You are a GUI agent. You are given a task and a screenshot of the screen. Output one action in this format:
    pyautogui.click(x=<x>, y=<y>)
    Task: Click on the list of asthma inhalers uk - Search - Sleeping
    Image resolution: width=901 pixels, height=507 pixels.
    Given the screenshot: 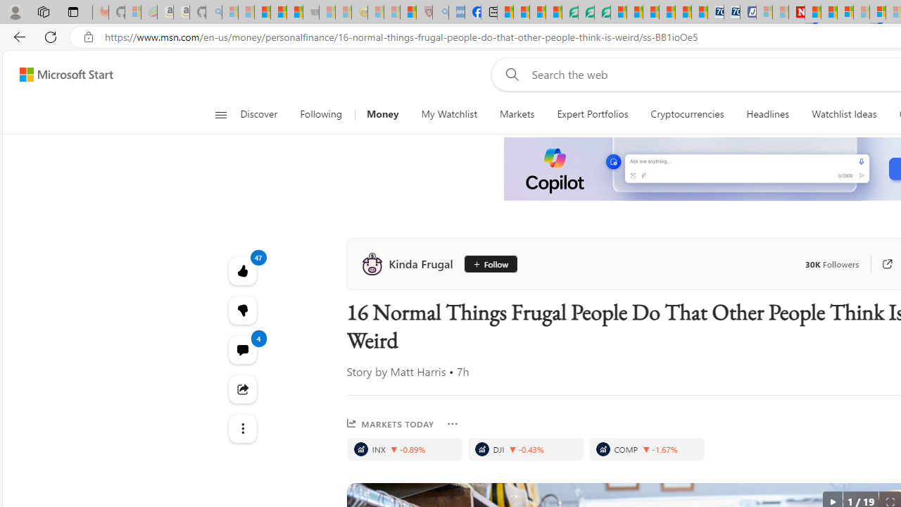 What is the action you would take?
    pyautogui.click(x=441, y=13)
    